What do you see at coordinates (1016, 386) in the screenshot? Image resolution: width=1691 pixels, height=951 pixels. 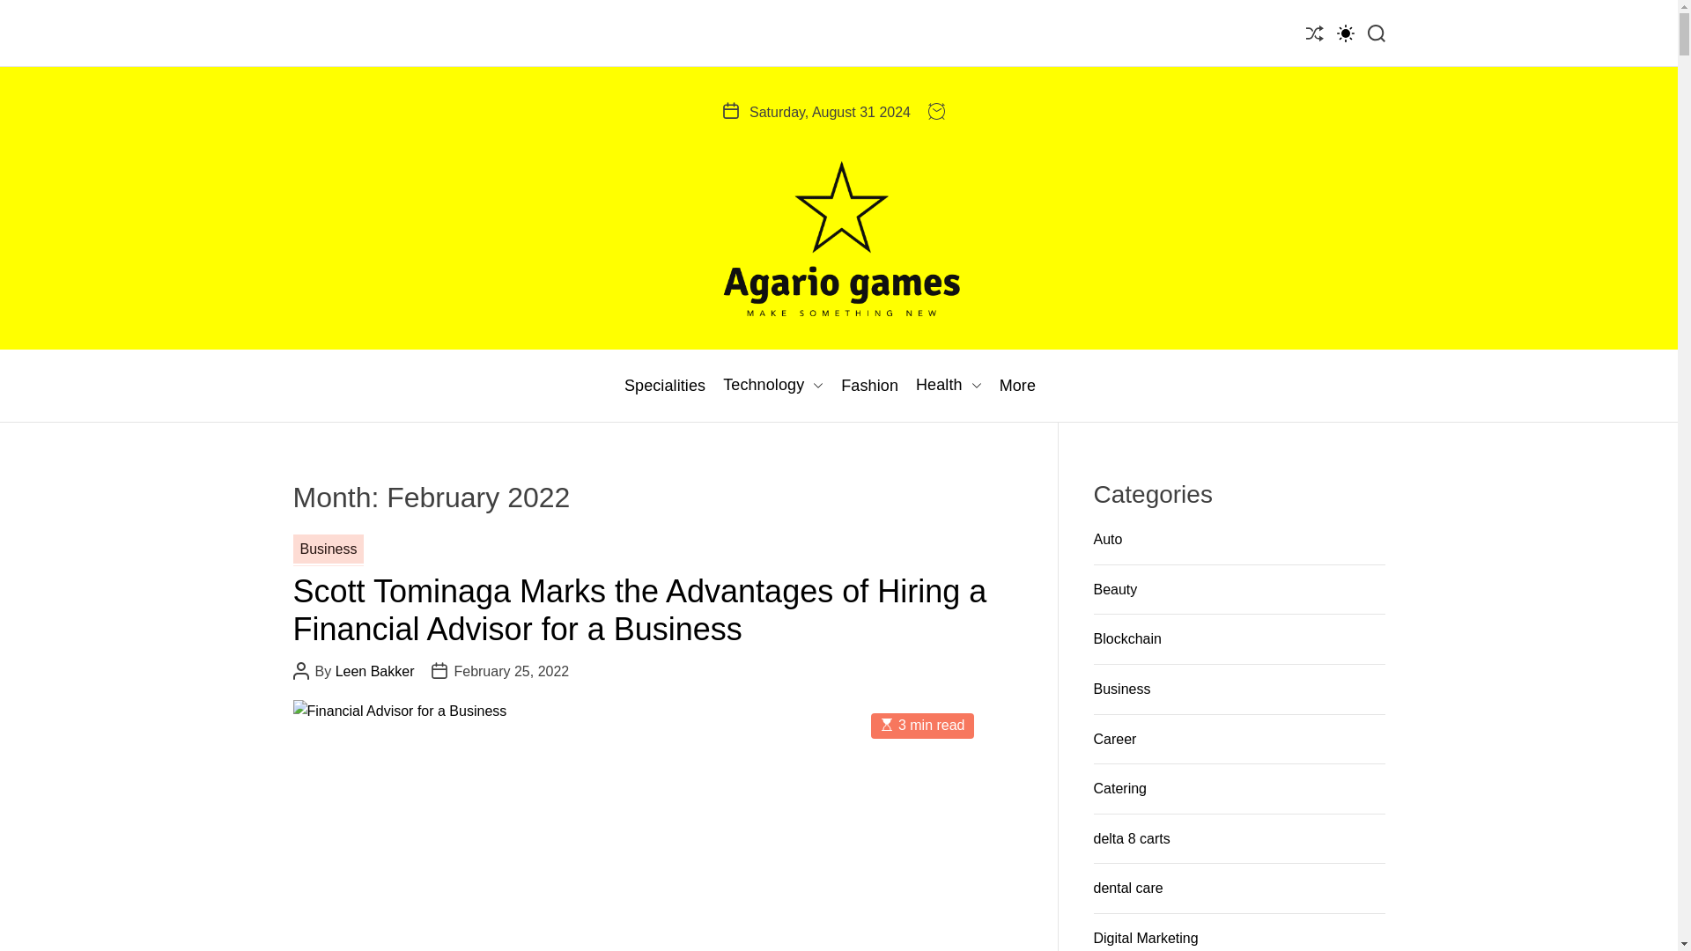 I see `More` at bounding box center [1016, 386].